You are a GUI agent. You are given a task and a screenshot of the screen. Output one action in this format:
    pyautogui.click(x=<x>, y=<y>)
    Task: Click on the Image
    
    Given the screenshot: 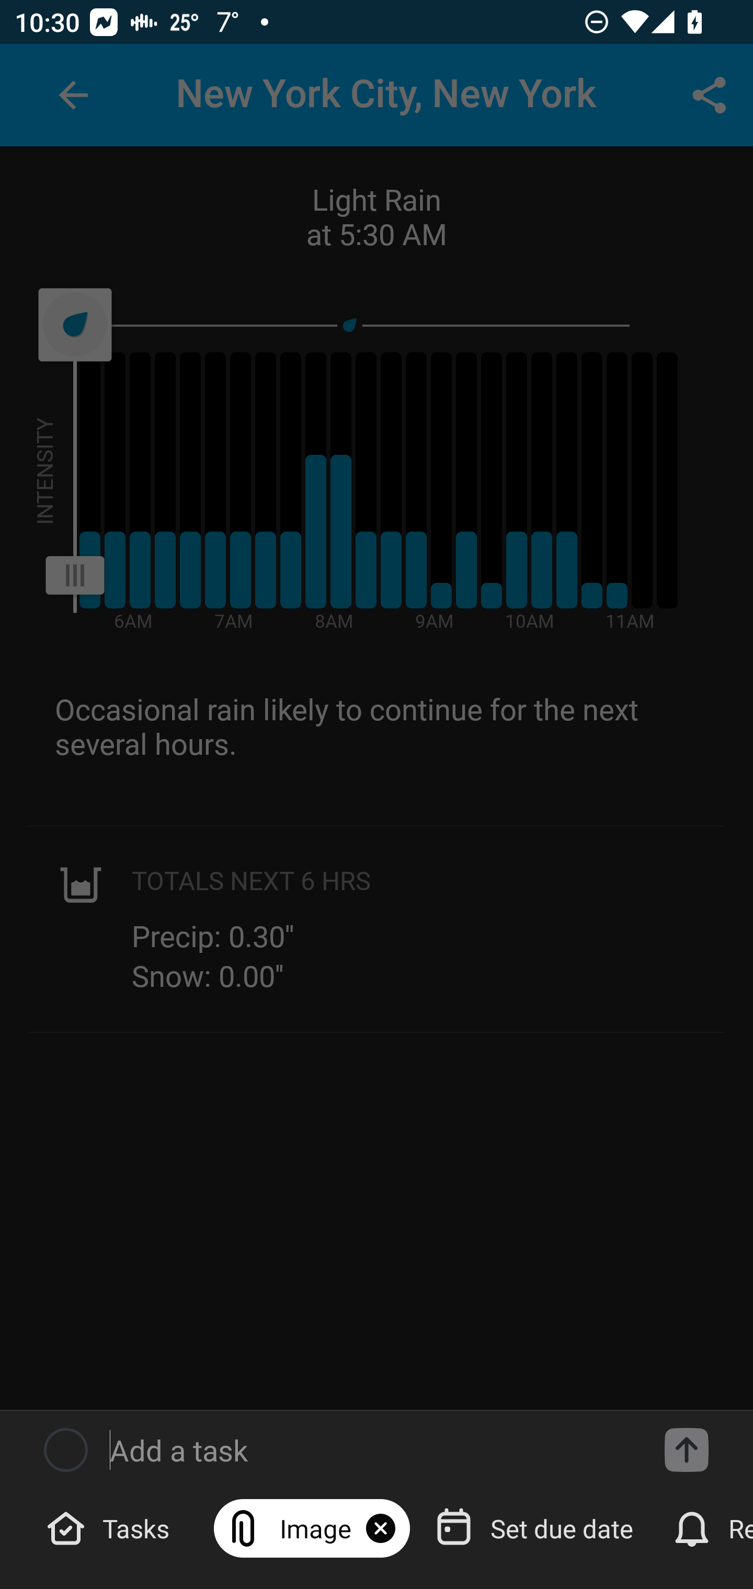 What is the action you would take?
    pyautogui.click(x=312, y=1527)
    